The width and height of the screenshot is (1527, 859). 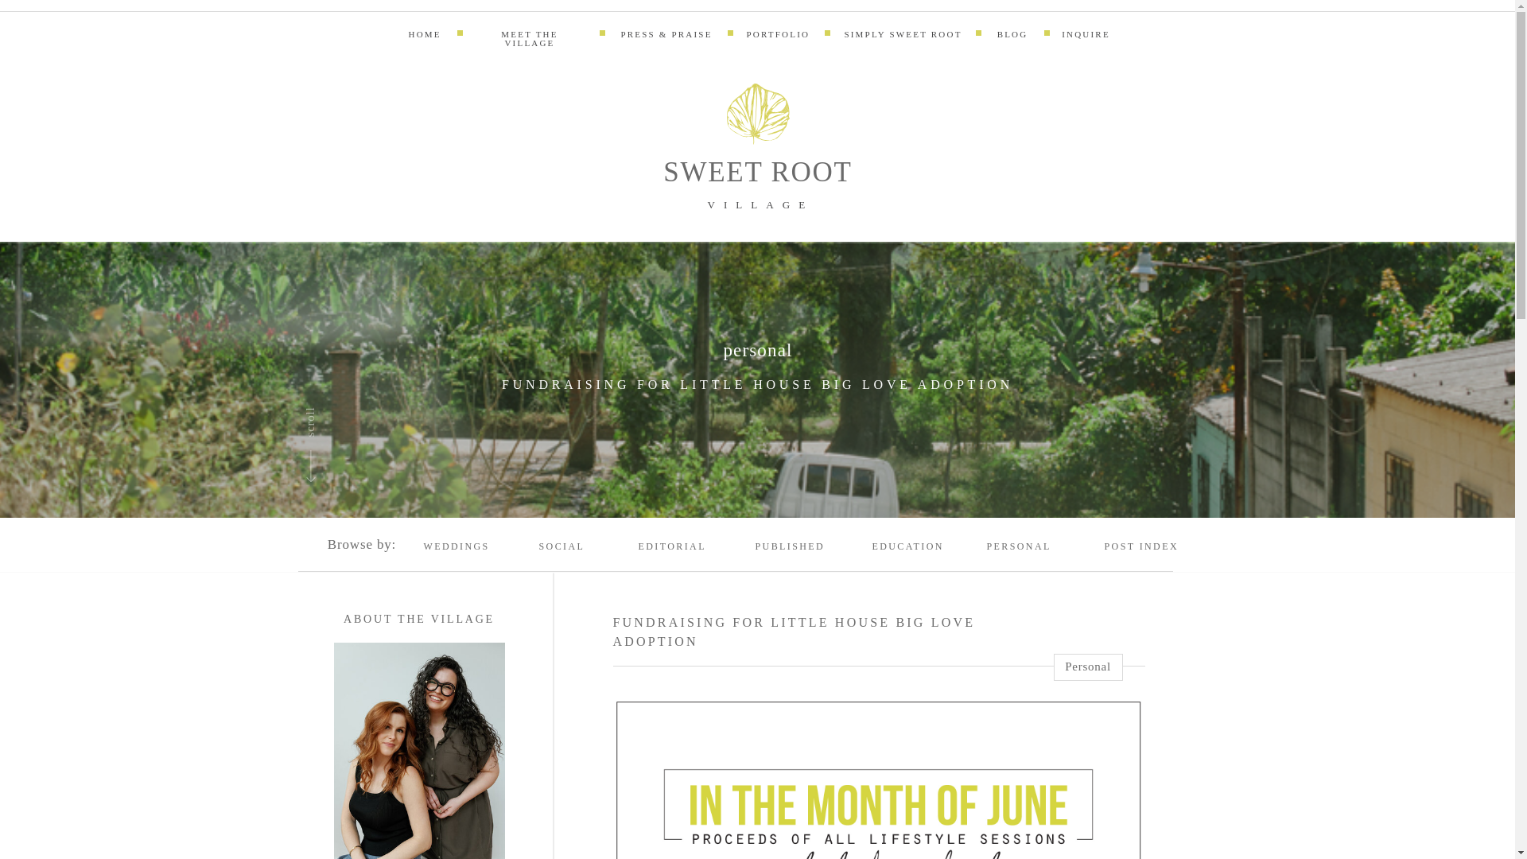 I want to click on POST INDEX, so click(x=1150, y=550).